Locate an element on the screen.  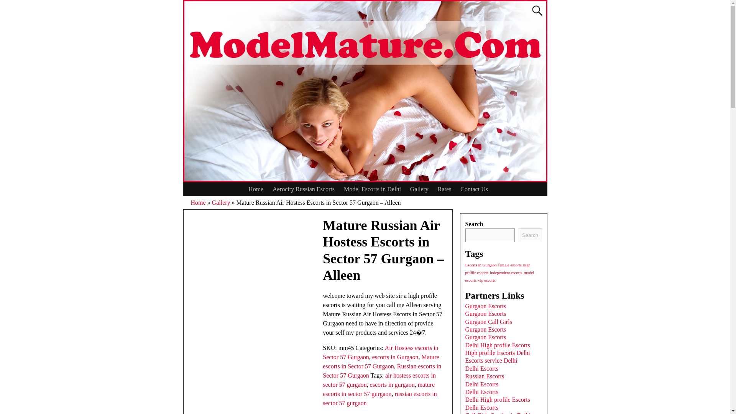
escorts in Gurgaon is located at coordinates (396, 357).